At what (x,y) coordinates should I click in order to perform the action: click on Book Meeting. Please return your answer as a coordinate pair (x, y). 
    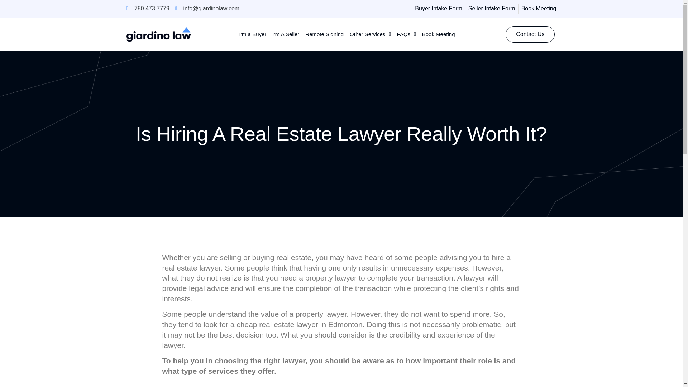
    Looking at the image, I should click on (439, 34).